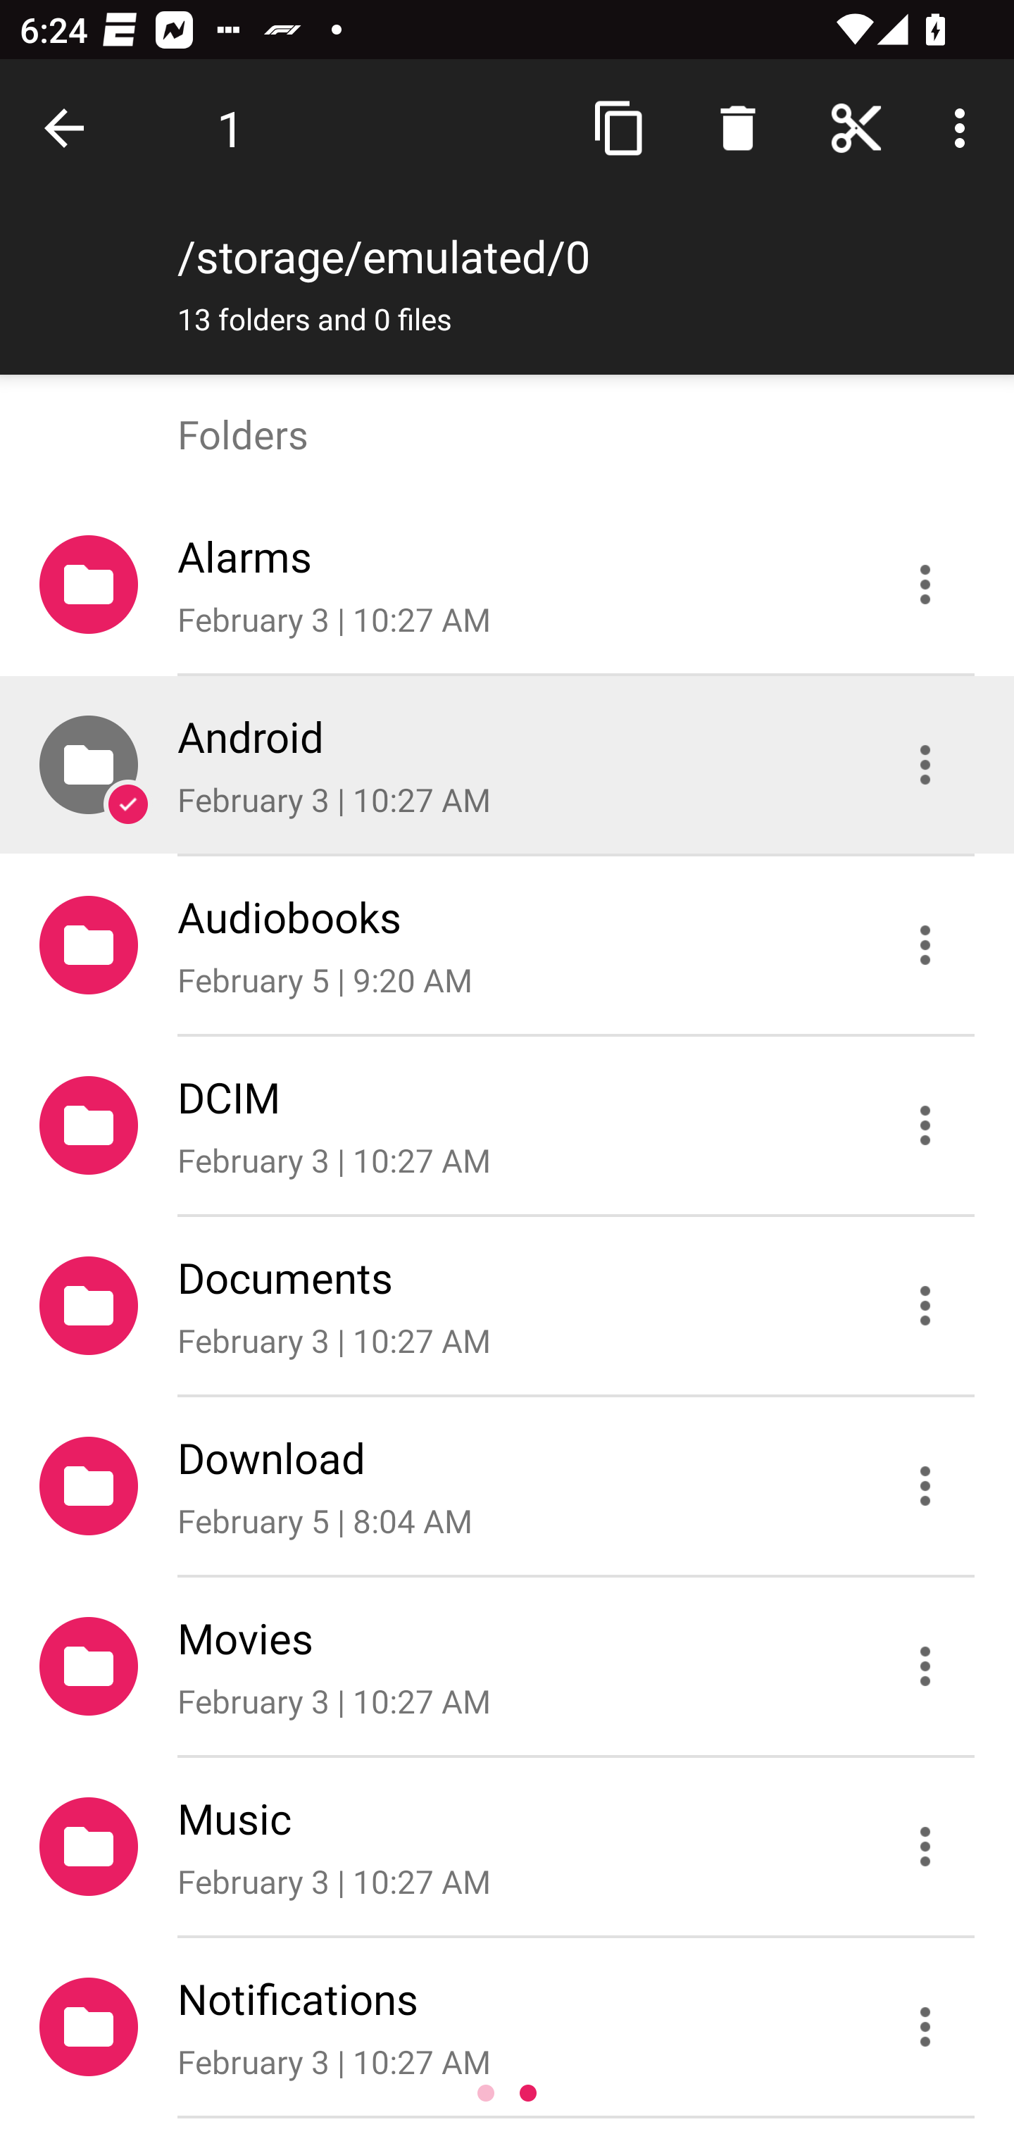  I want to click on Download February 5 | 8:04 AM, so click(507, 1487).